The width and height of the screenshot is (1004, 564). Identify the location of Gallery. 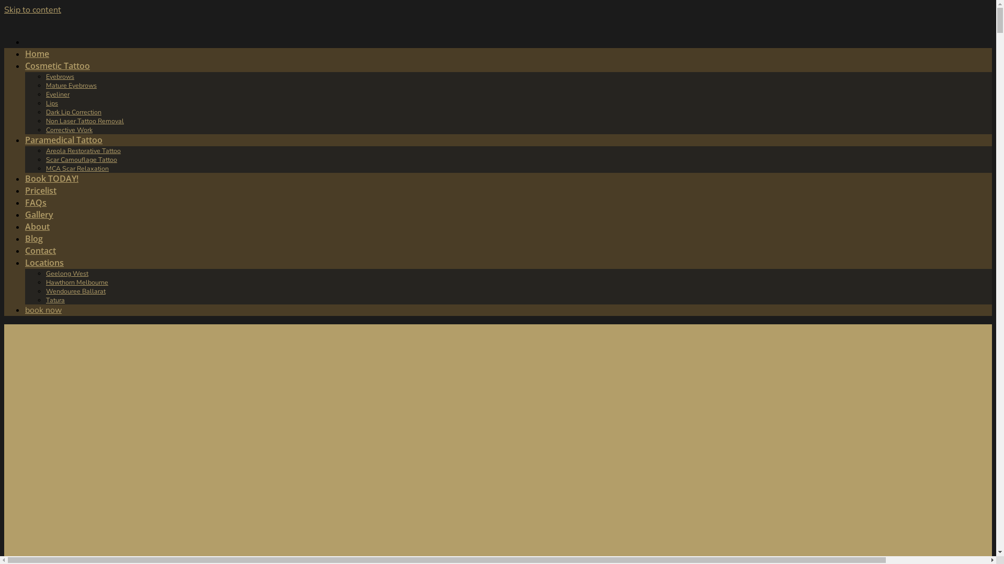
(39, 215).